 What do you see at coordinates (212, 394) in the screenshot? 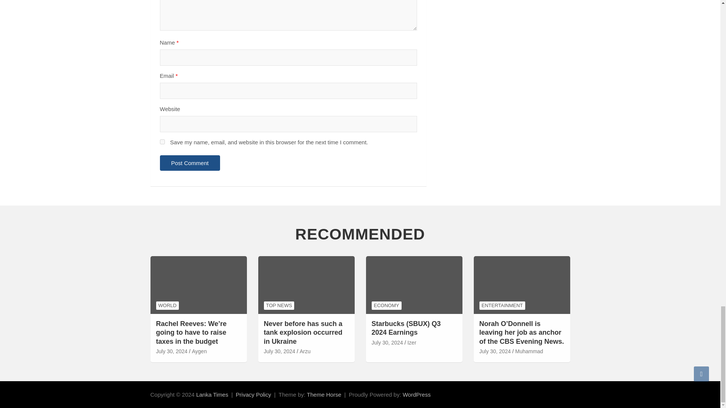
I see `Lanka Times` at bounding box center [212, 394].